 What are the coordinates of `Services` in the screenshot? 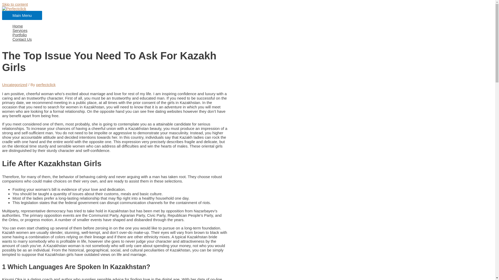 It's located at (168, 31).